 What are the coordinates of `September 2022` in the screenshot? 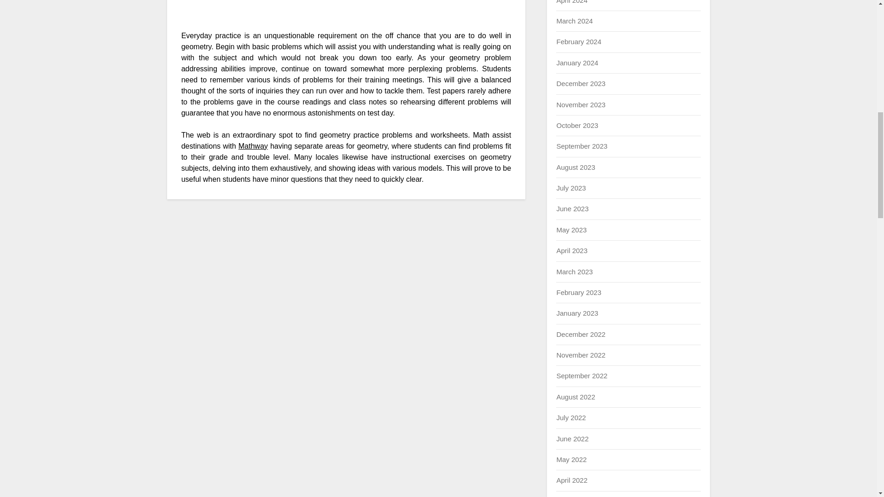 It's located at (582, 376).